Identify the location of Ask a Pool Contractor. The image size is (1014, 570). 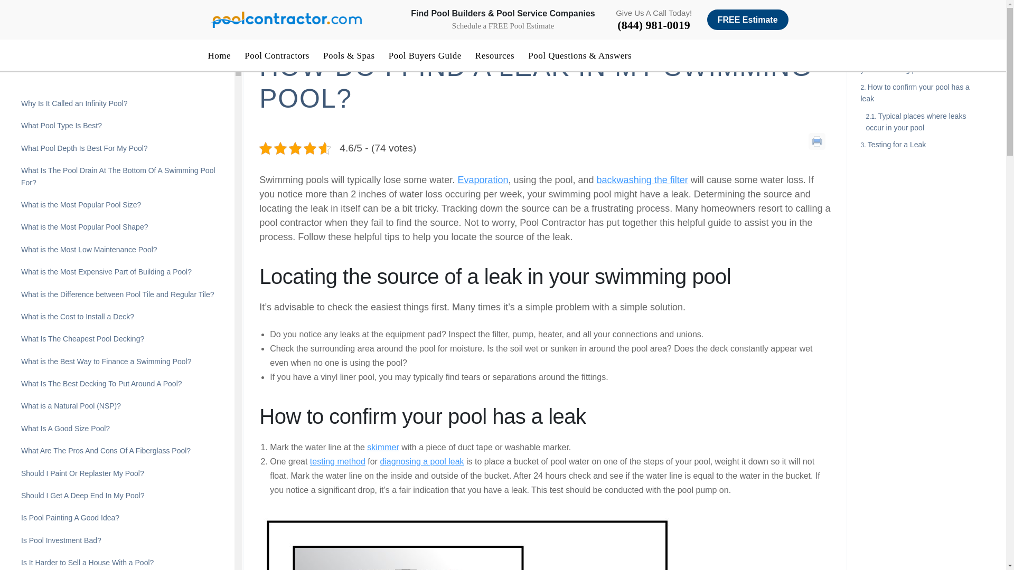
(322, 33).